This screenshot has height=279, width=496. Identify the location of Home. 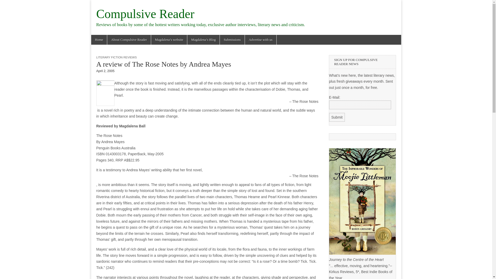
(99, 40).